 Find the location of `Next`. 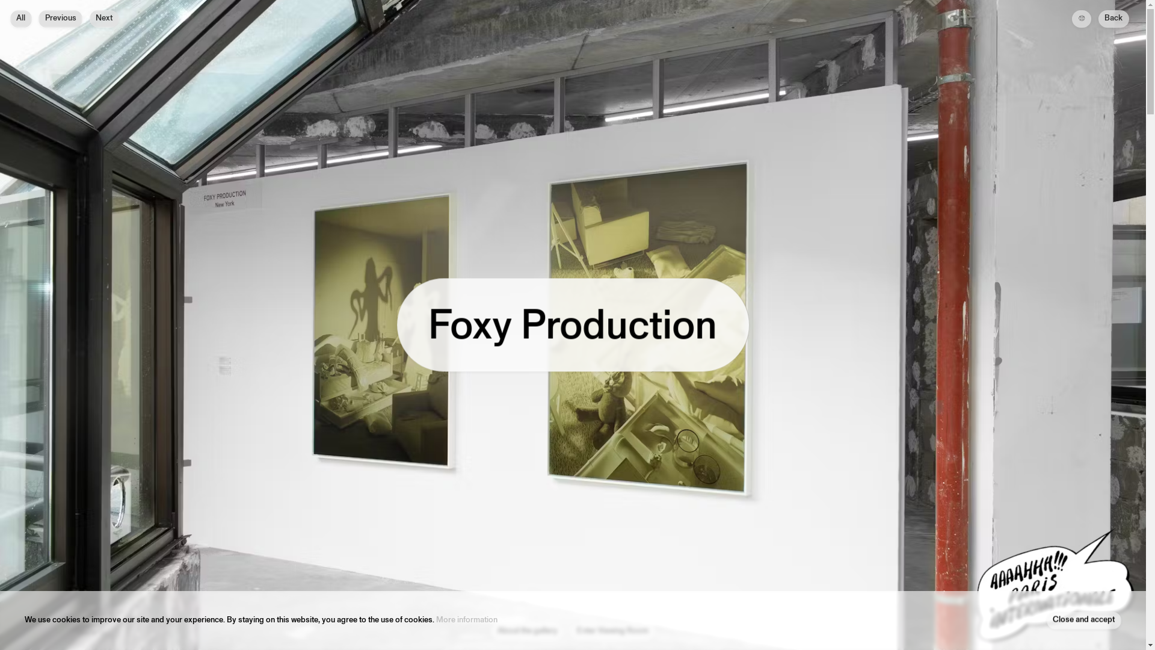

Next is located at coordinates (104, 18).